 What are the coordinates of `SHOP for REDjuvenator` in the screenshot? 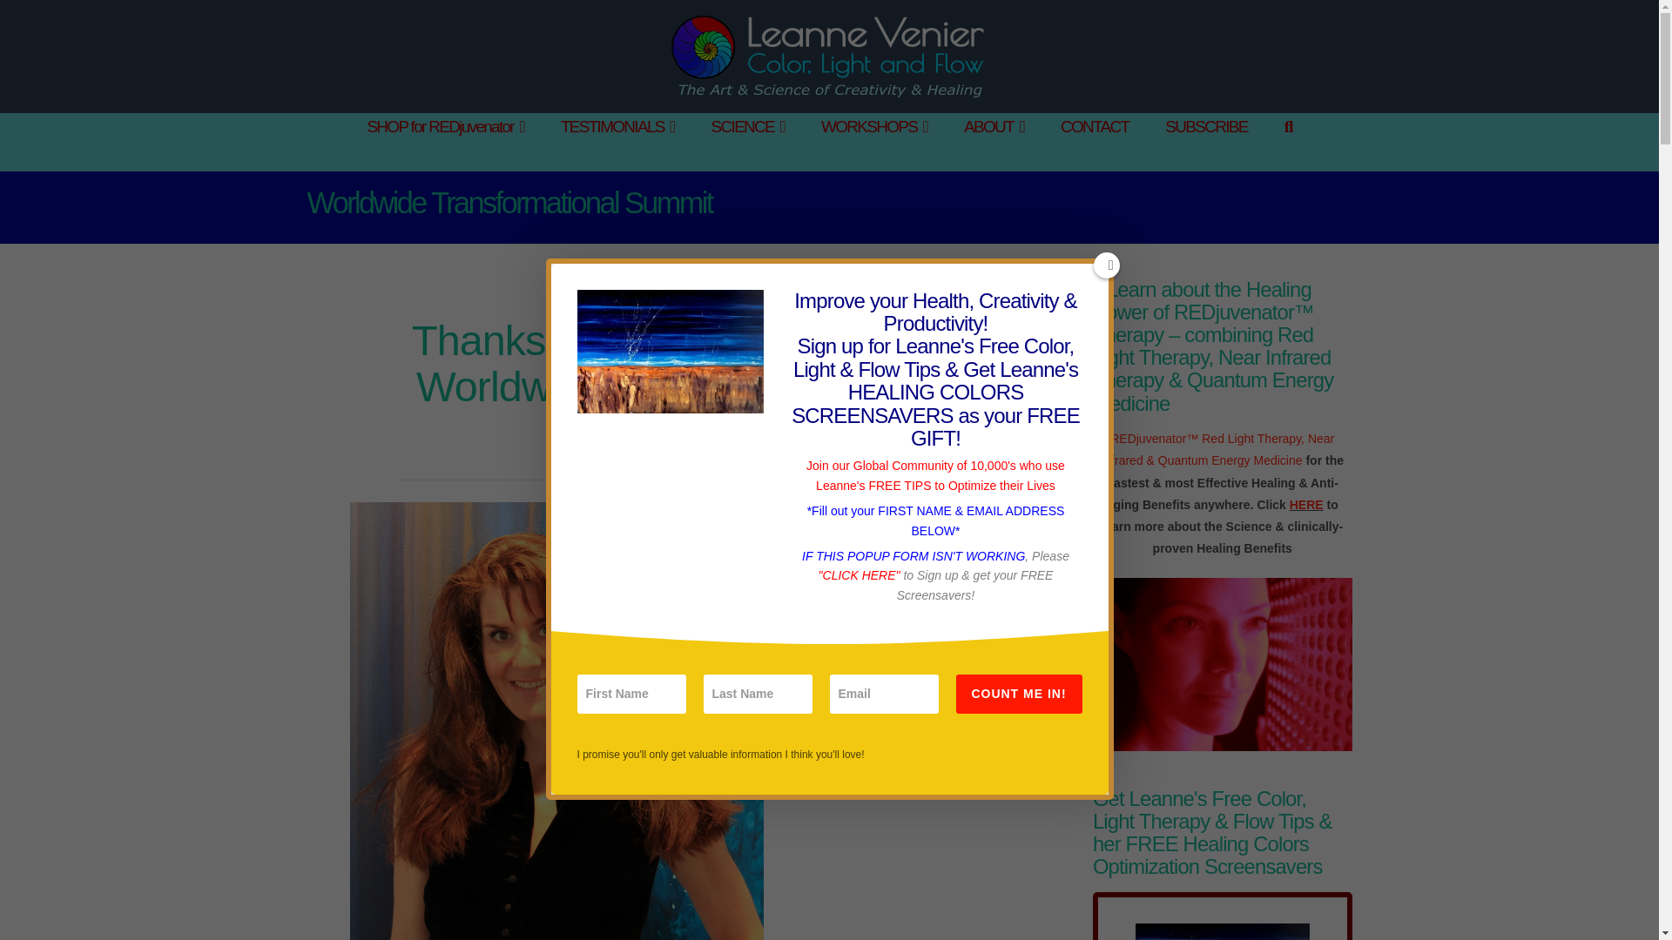 It's located at (444, 143).